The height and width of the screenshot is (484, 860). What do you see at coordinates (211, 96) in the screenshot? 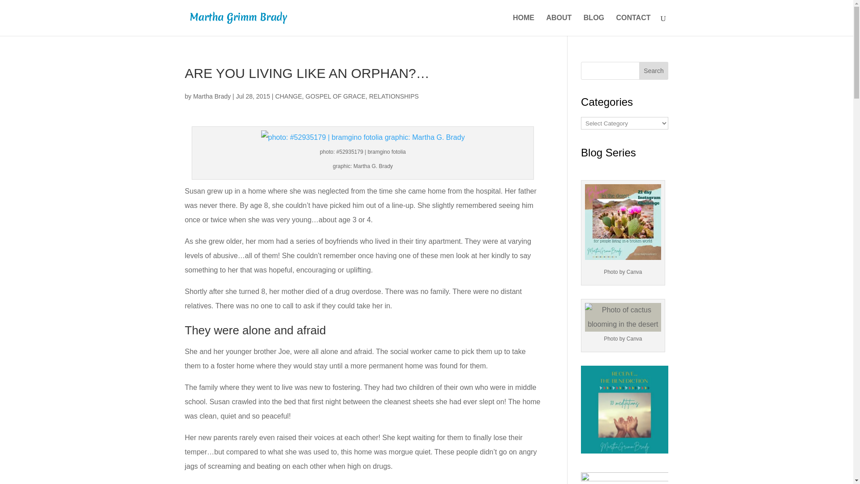
I see `Posts by Martha Brady` at bounding box center [211, 96].